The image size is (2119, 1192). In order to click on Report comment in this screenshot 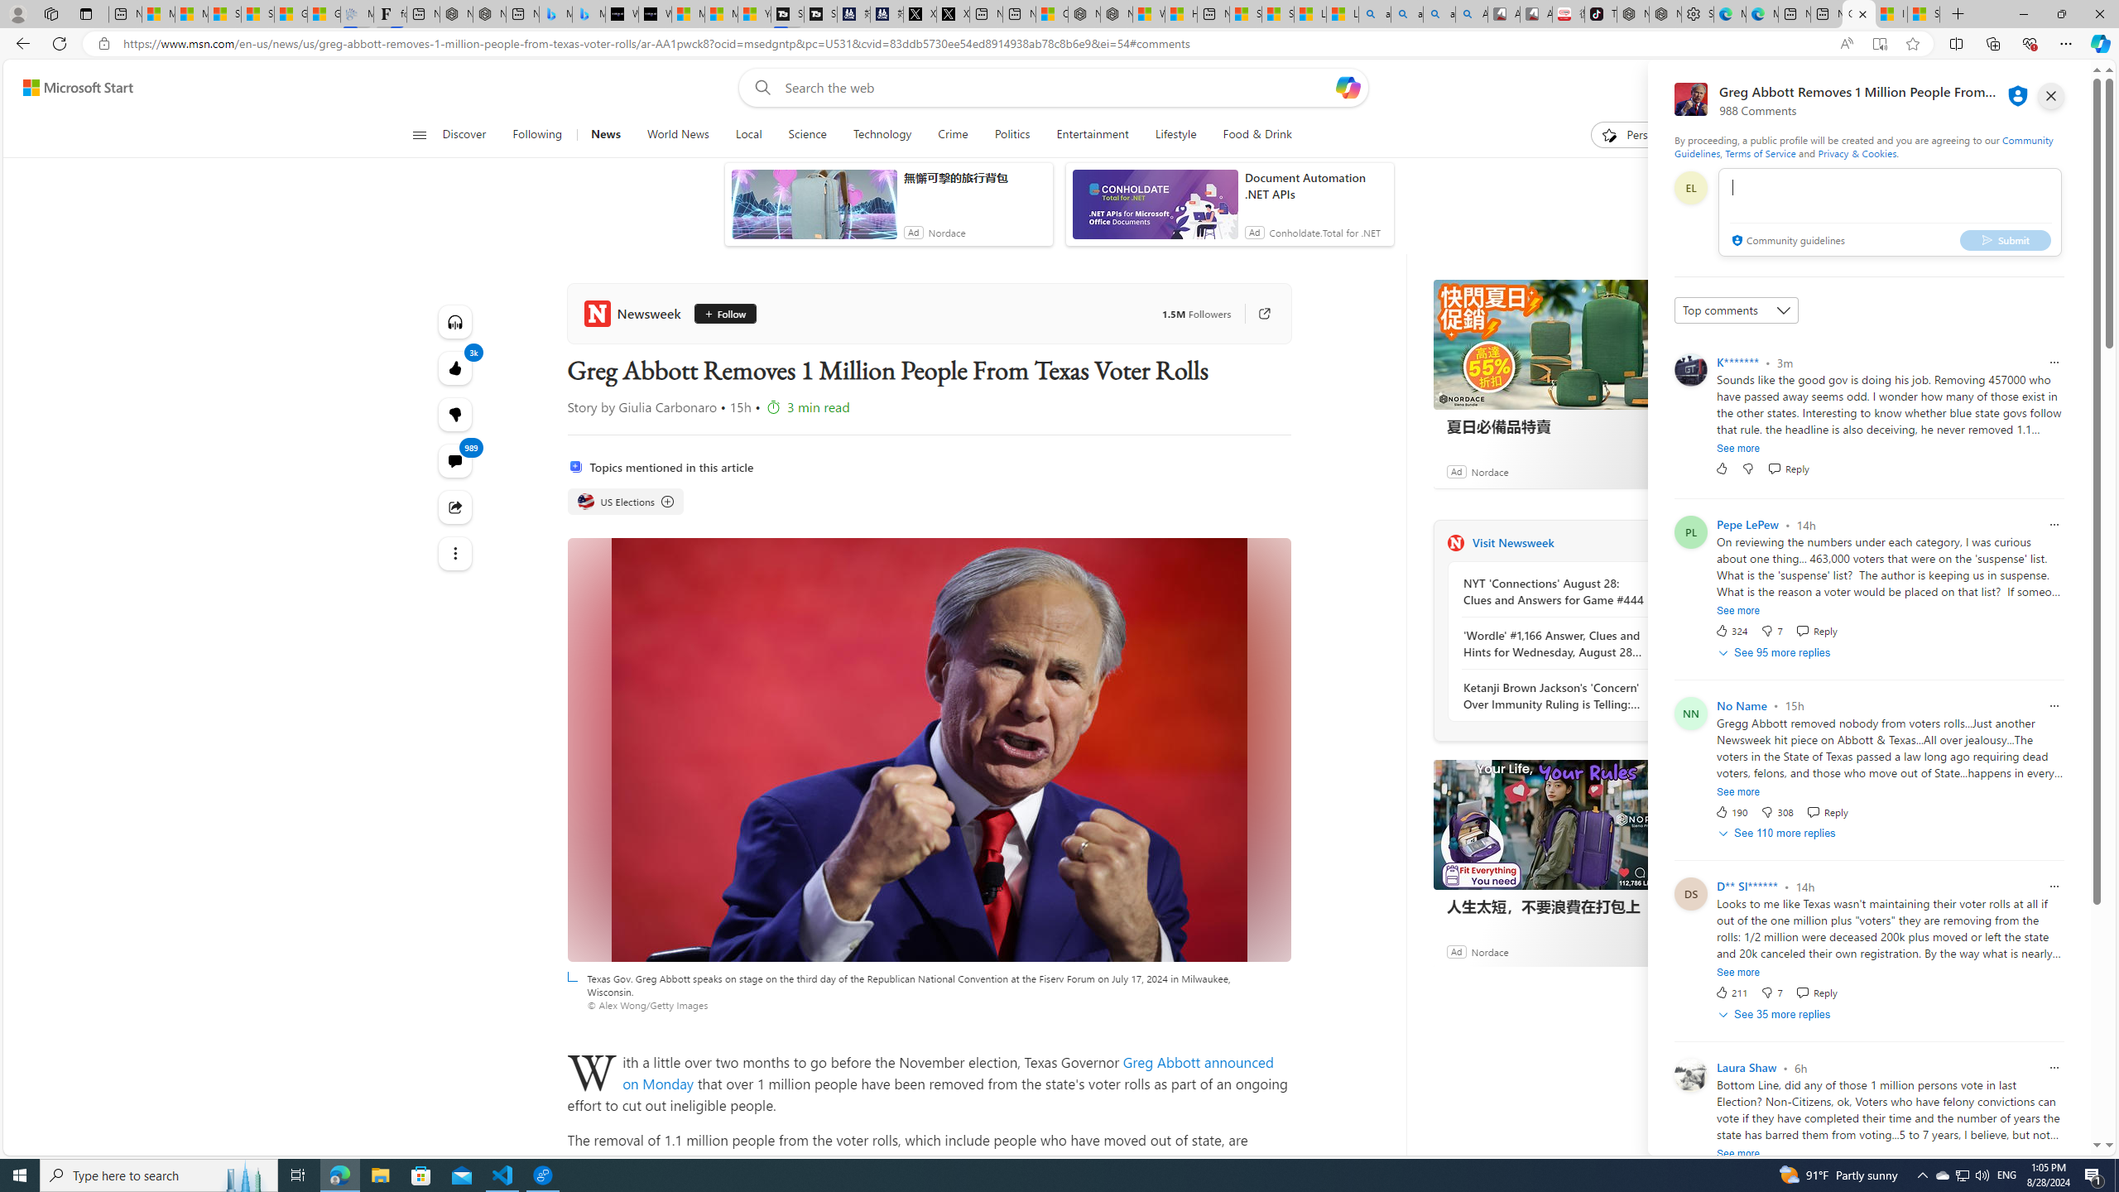, I will do `click(2054, 1068)`.